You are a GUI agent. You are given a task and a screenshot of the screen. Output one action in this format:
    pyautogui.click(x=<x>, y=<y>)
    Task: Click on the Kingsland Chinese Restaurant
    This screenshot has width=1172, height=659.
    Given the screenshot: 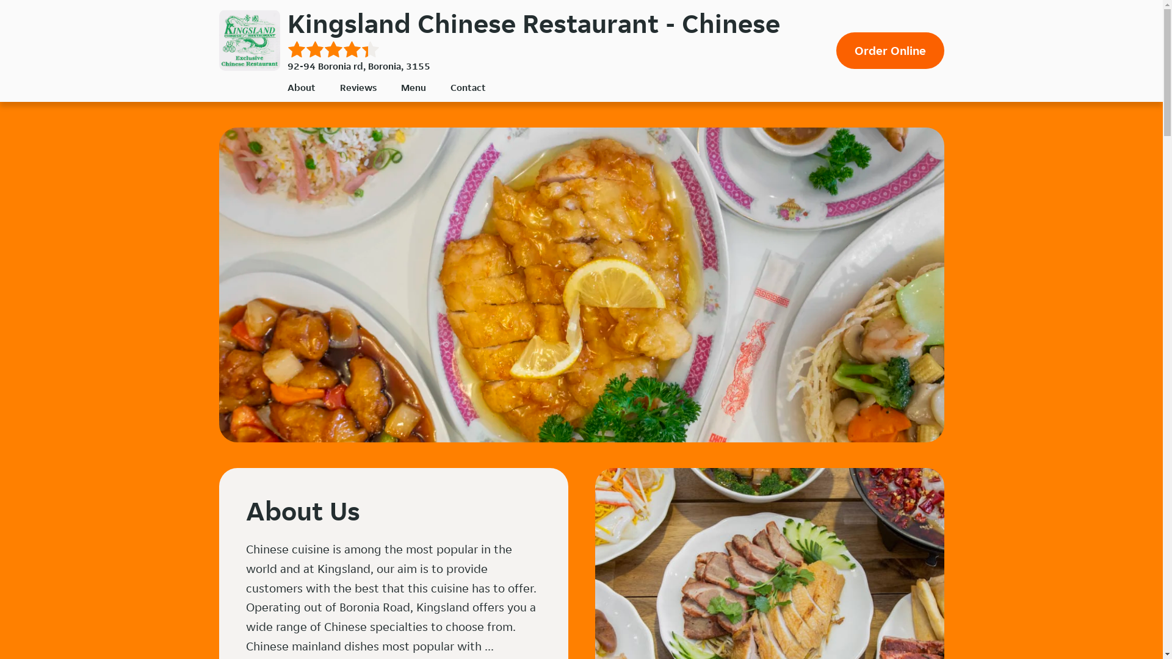 What is the action you would take?
    pyautogui.click(x=249, y=40)
    